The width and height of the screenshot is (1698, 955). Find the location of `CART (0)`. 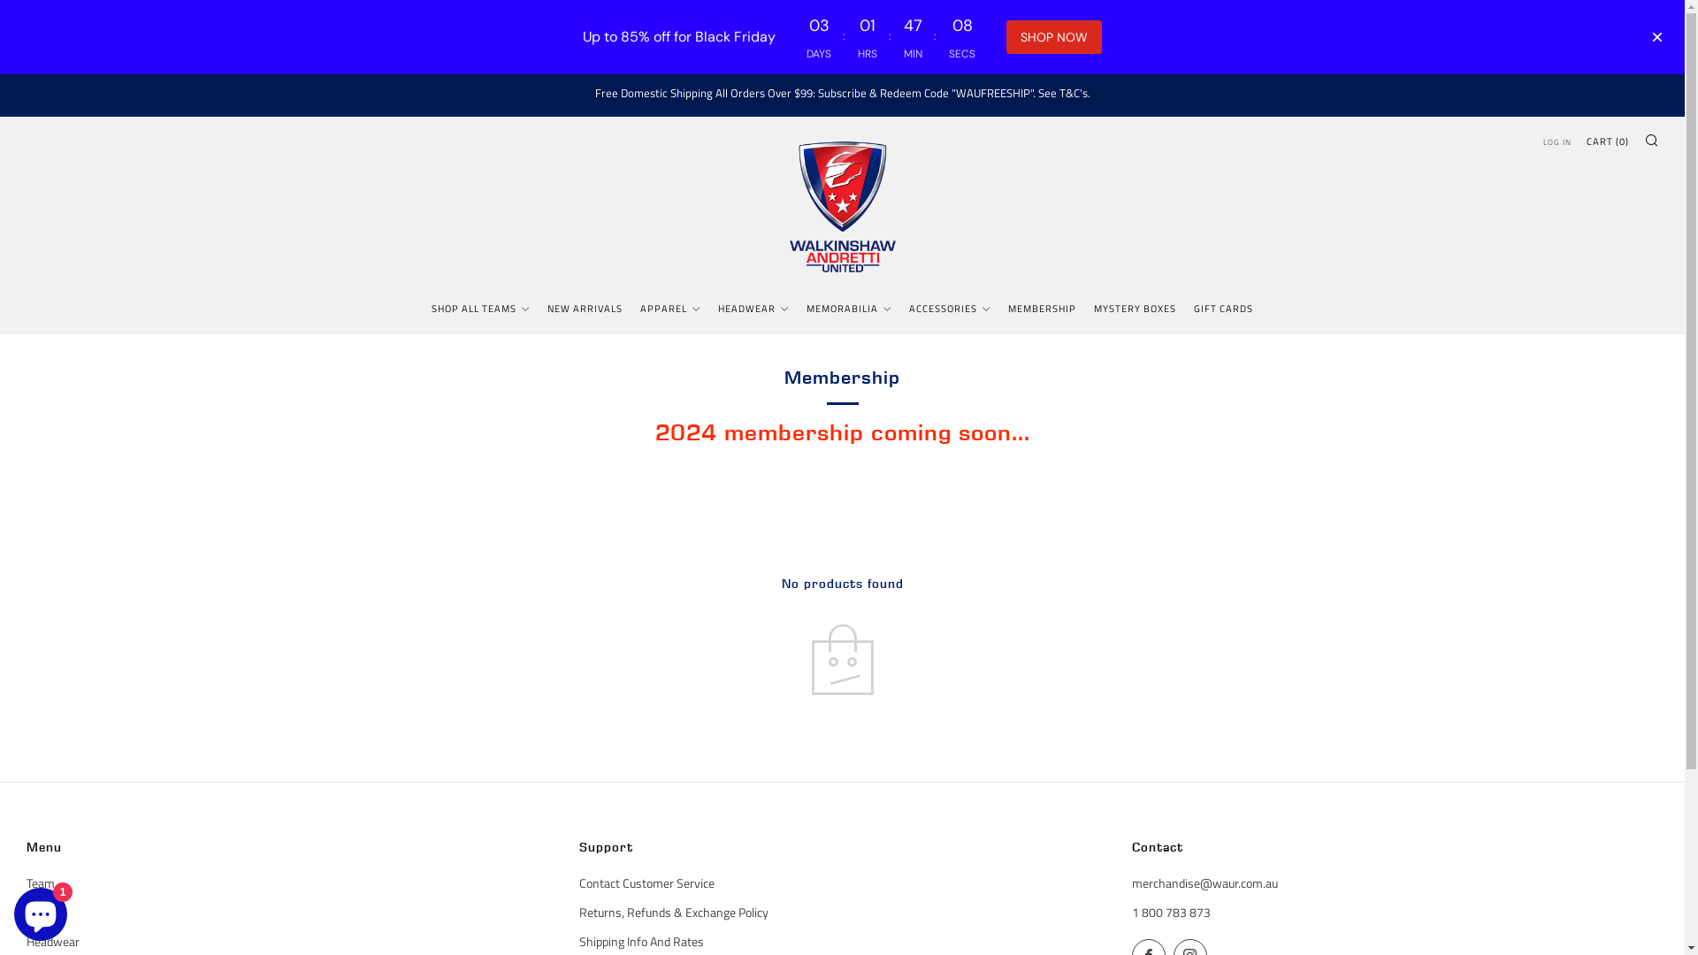

CART (0) is located at coordinates (1608, 141).